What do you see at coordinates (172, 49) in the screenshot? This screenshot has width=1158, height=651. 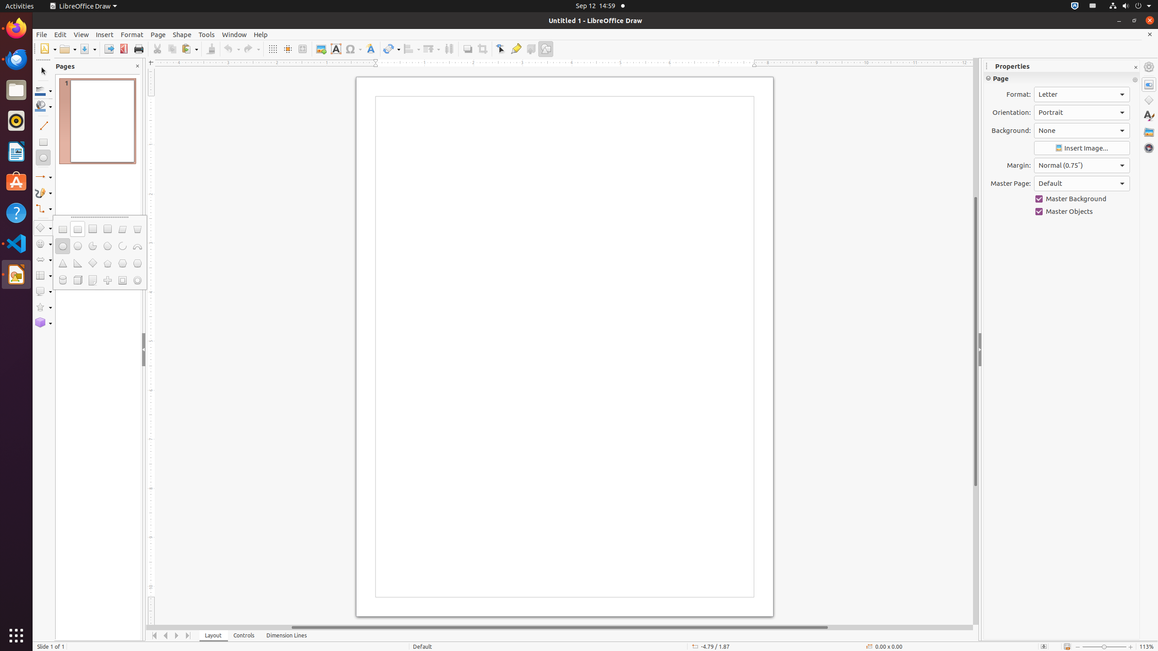 I see `Copy` at bounding box center [172, 49].